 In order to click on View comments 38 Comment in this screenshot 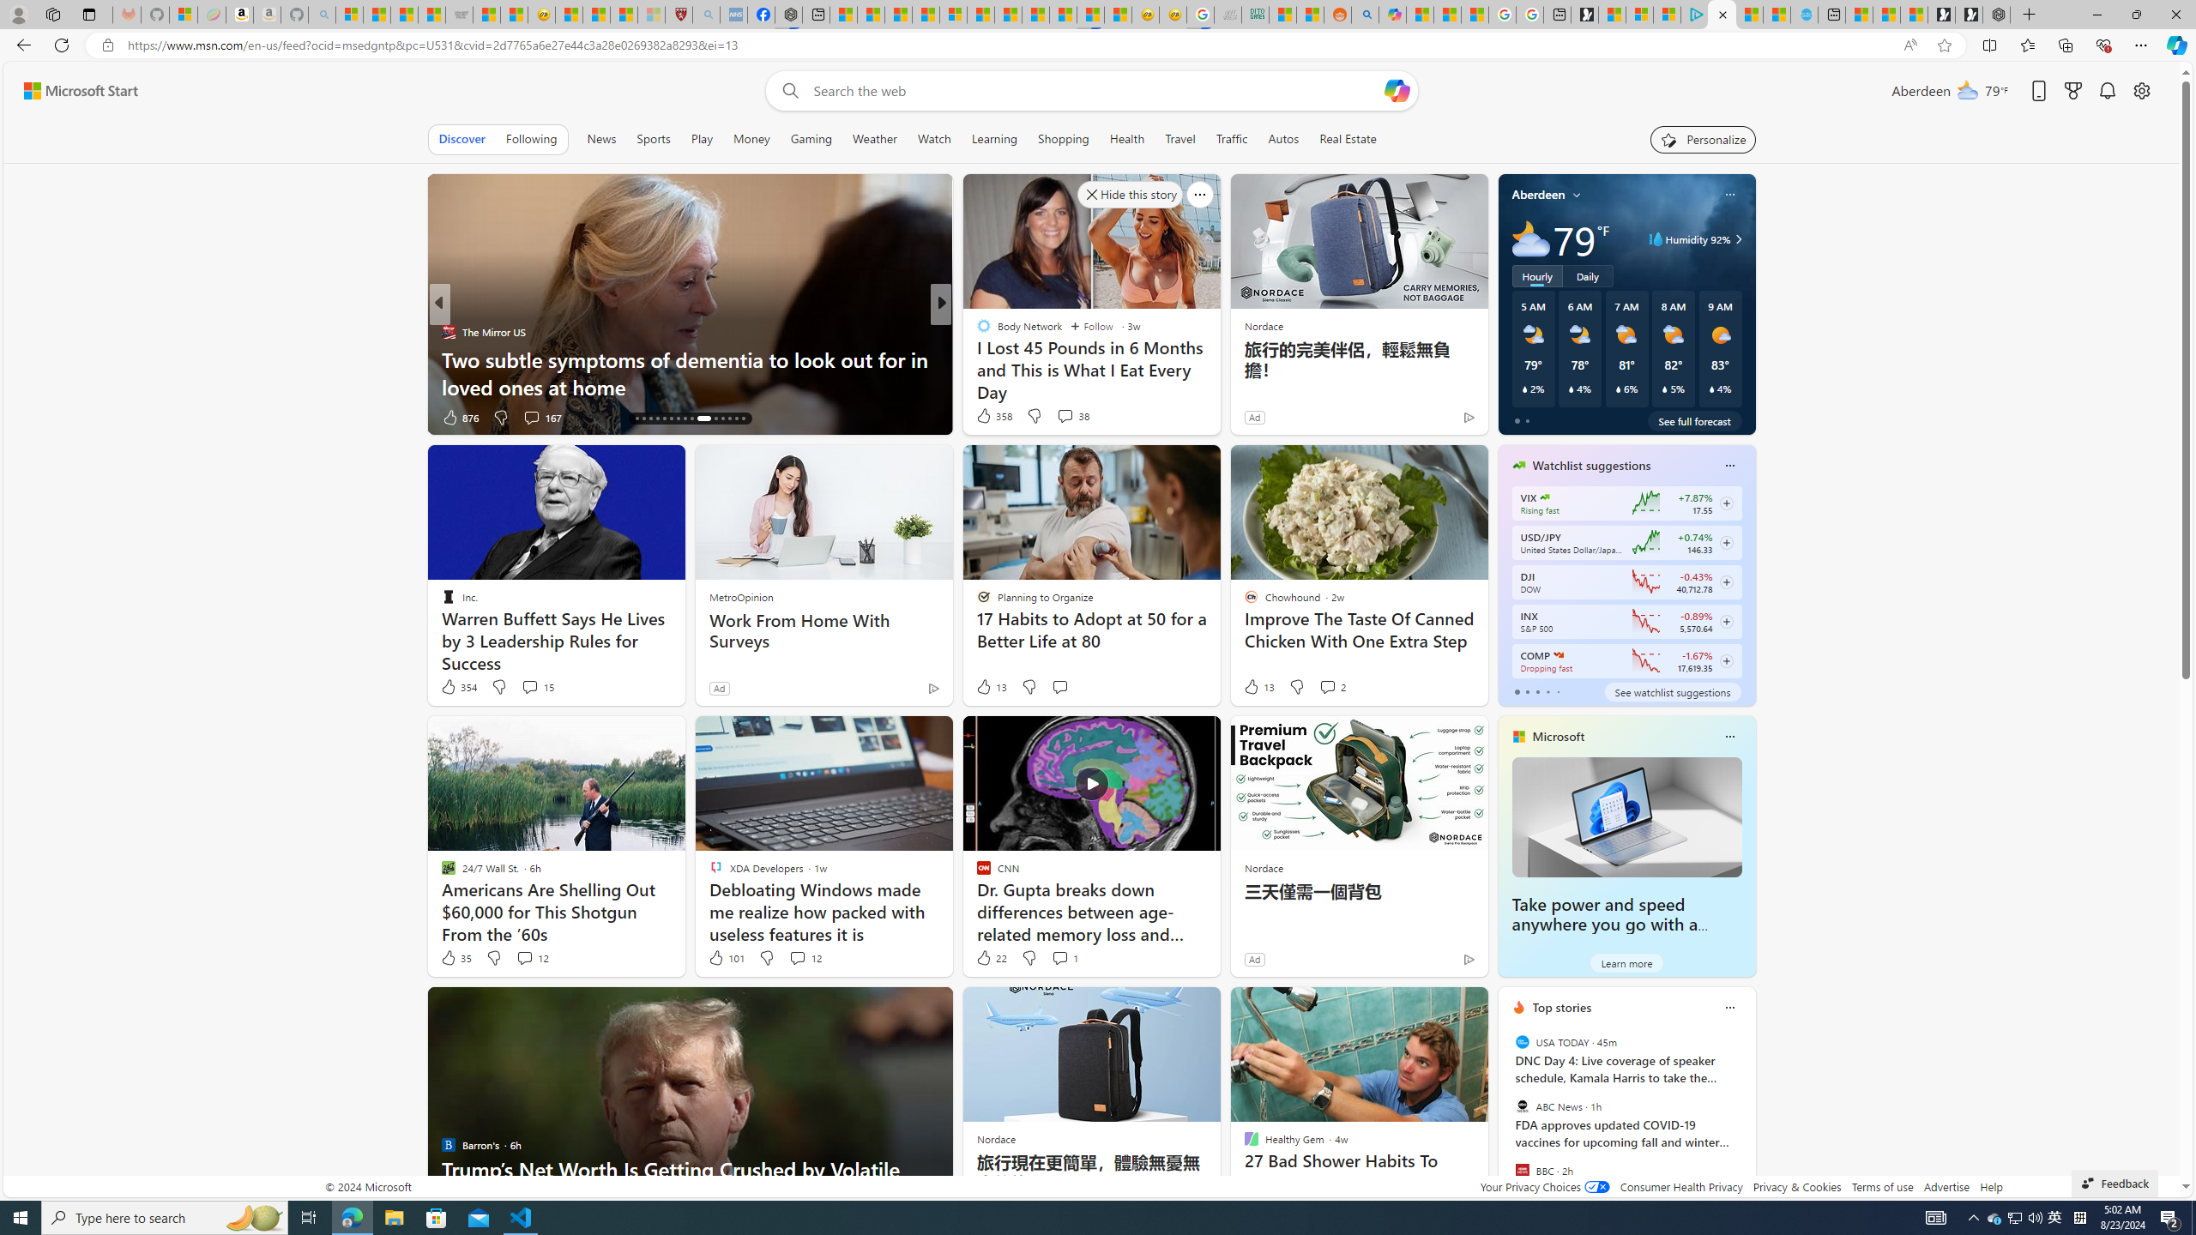, I will do `click(1072, 415)`.